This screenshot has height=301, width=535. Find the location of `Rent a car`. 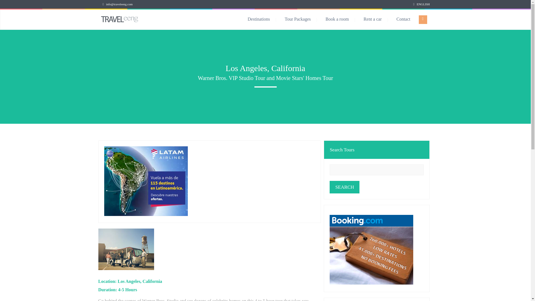

Rent a car is located at coordinates (379, 19).